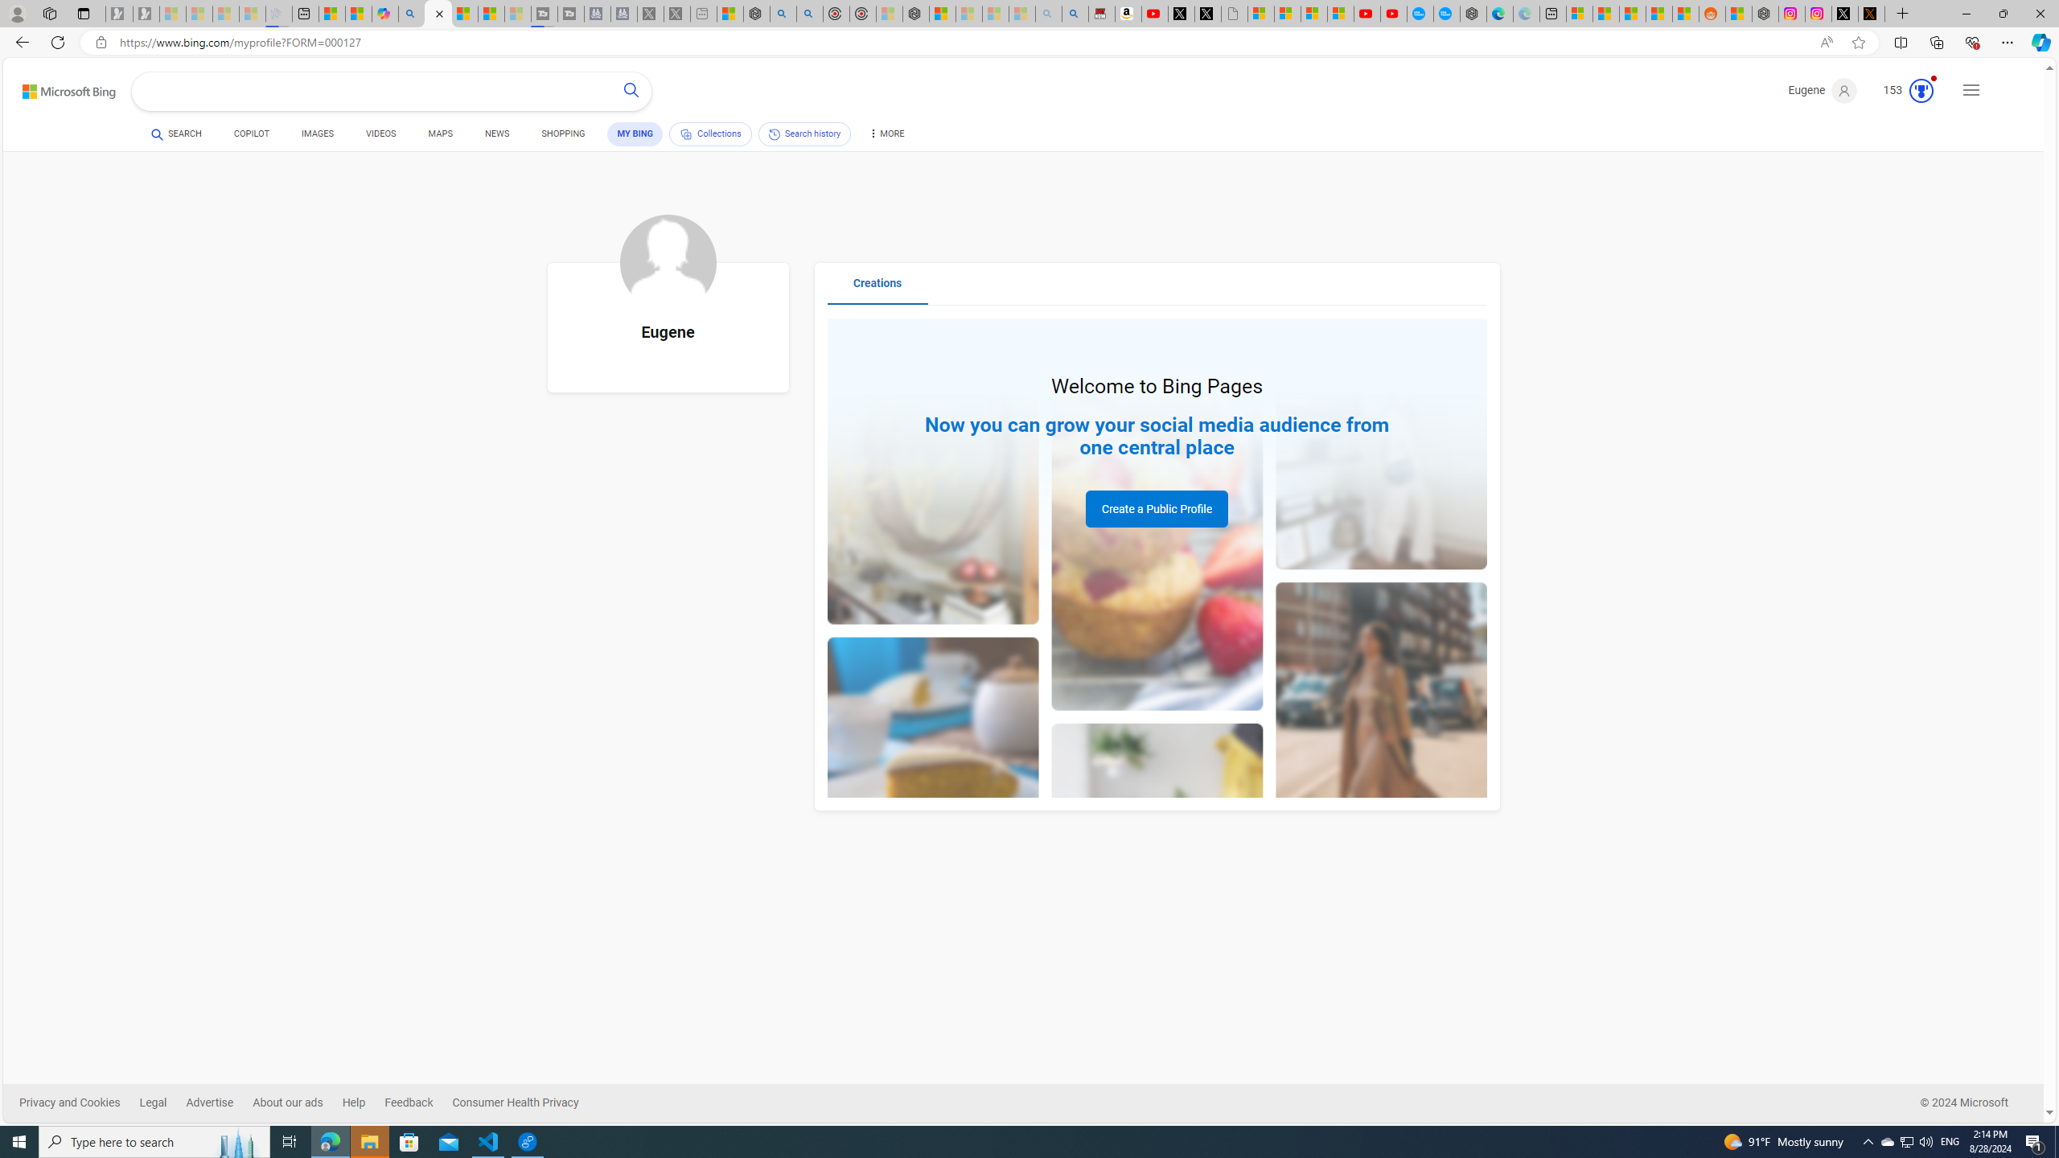 This screenshot has width=2059, height=1158. What do you see at coordinates (441, 133) in the screenshot?
I see `MAPS` at bounding box center [441, 133].